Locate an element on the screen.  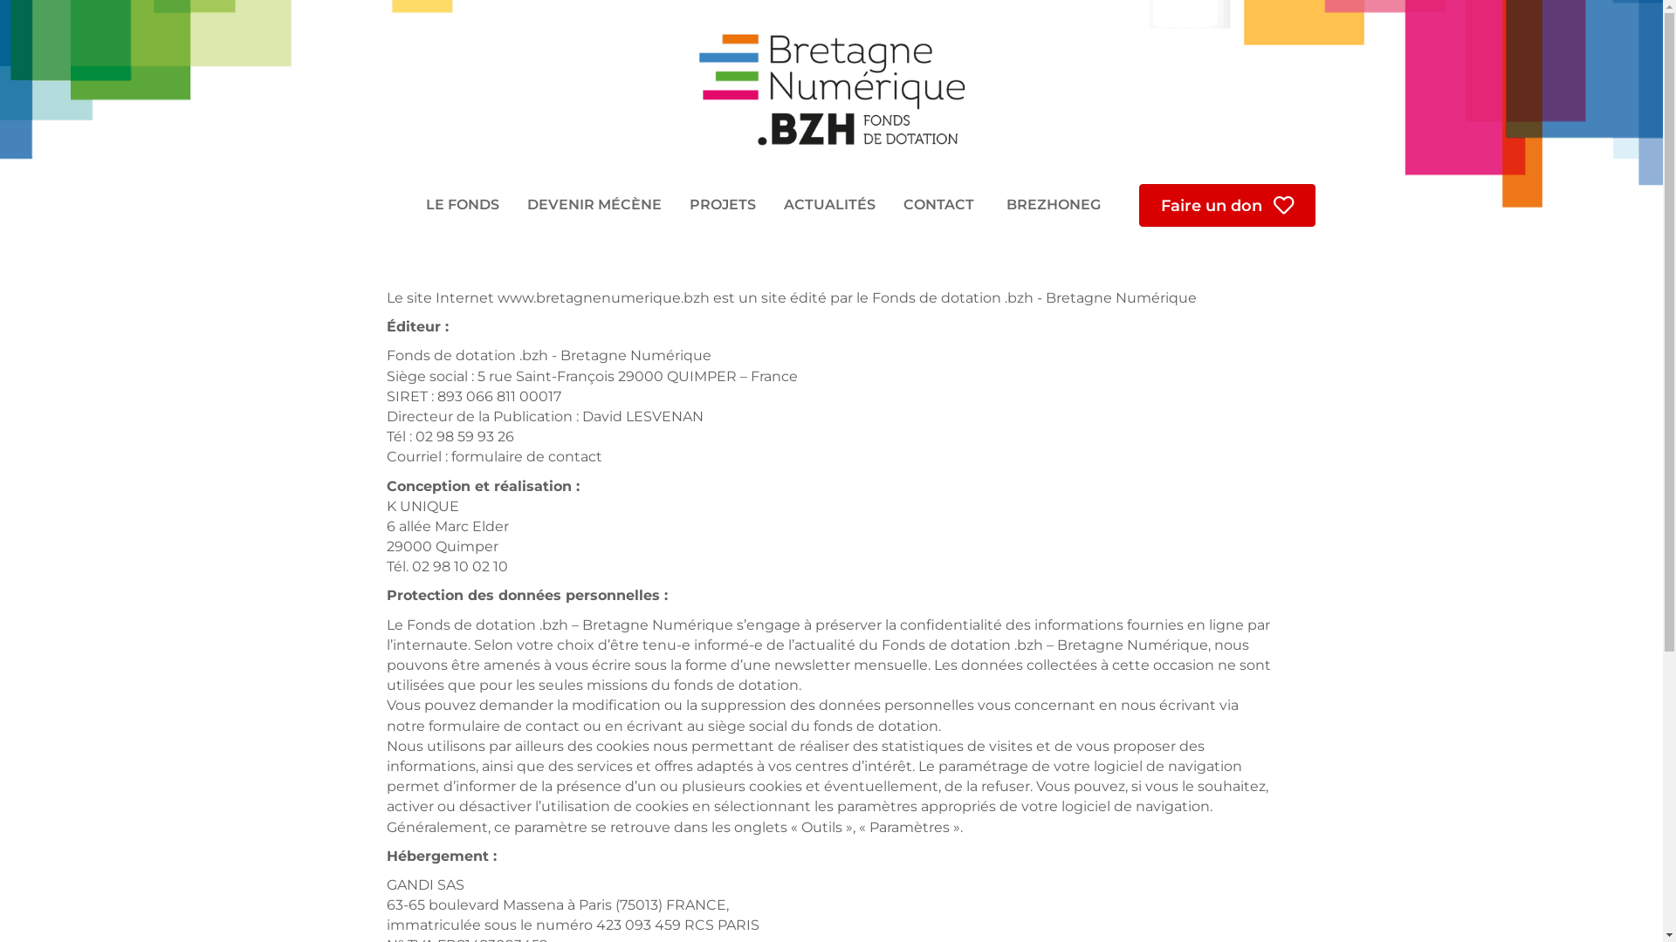
LE FONDS is located at coordinates (463, 205).